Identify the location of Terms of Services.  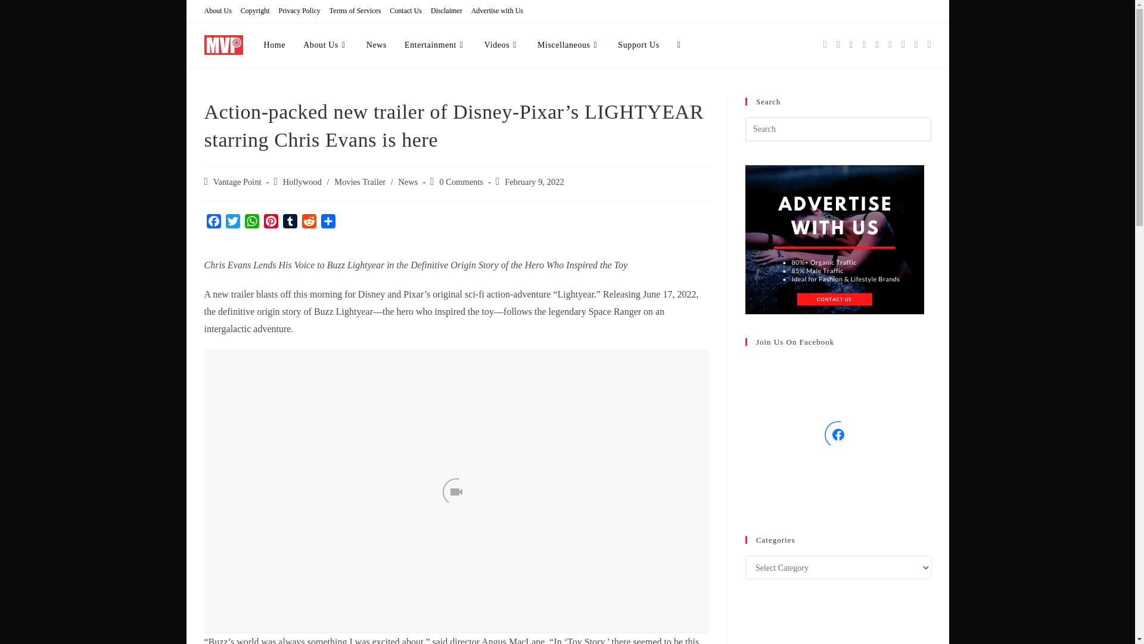
(355, 11).